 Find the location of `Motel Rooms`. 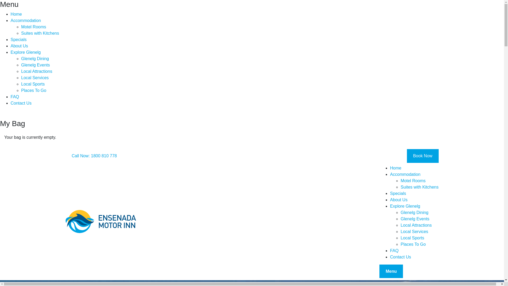

Motel Rooms is located at coordinates (262, 27).